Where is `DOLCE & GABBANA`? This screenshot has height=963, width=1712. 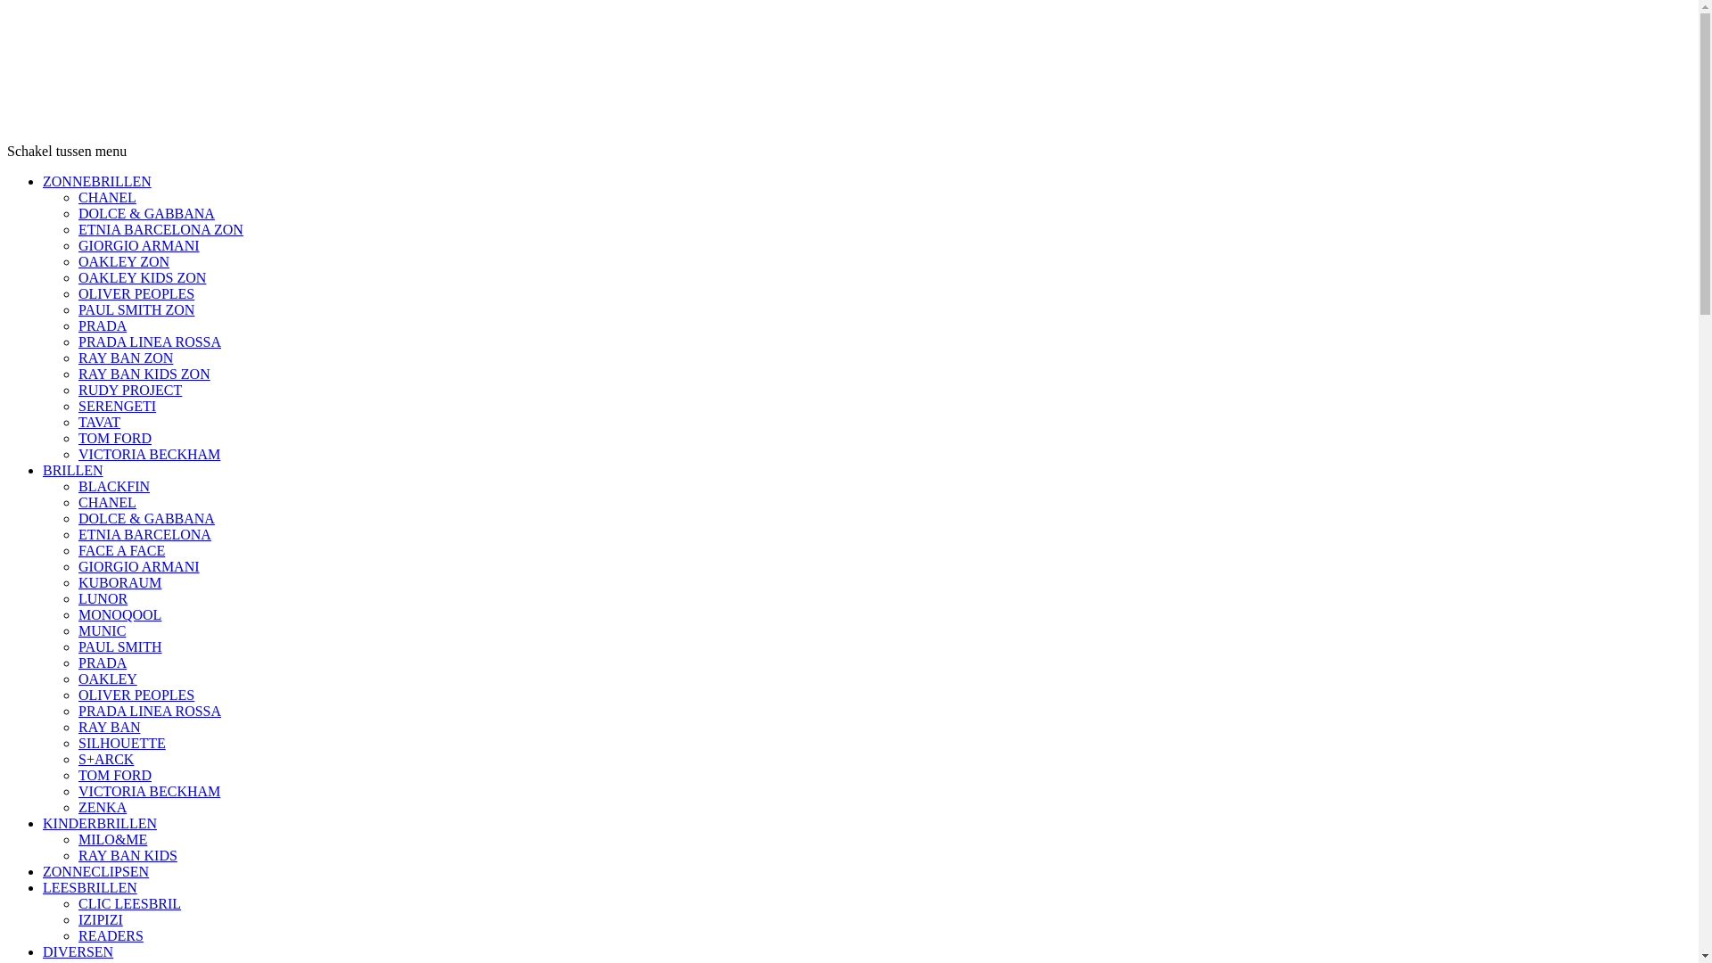 DOLCE & GABBANA is located at coordinates (146, 519).